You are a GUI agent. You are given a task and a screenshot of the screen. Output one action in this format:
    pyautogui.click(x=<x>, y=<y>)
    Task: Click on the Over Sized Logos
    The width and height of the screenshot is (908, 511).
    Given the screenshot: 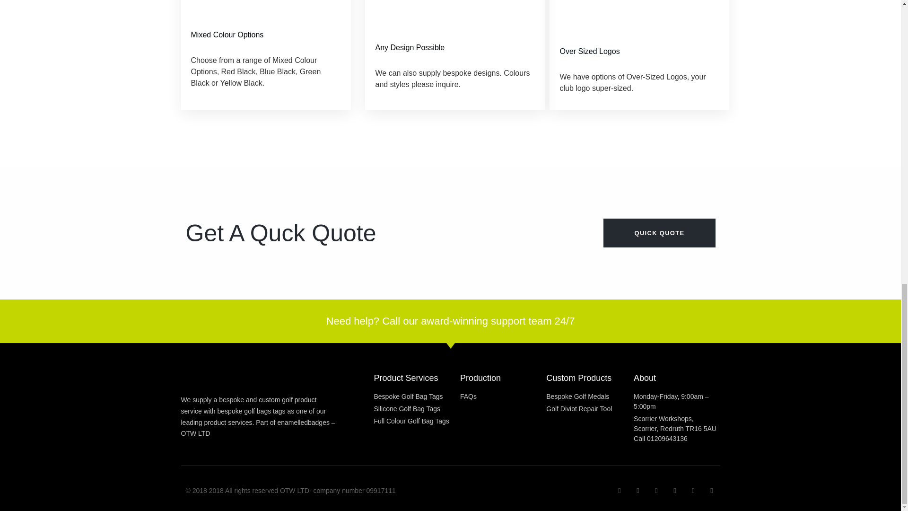 What is the action you would take?
    pyautogui.click(x=638, y=51)
    